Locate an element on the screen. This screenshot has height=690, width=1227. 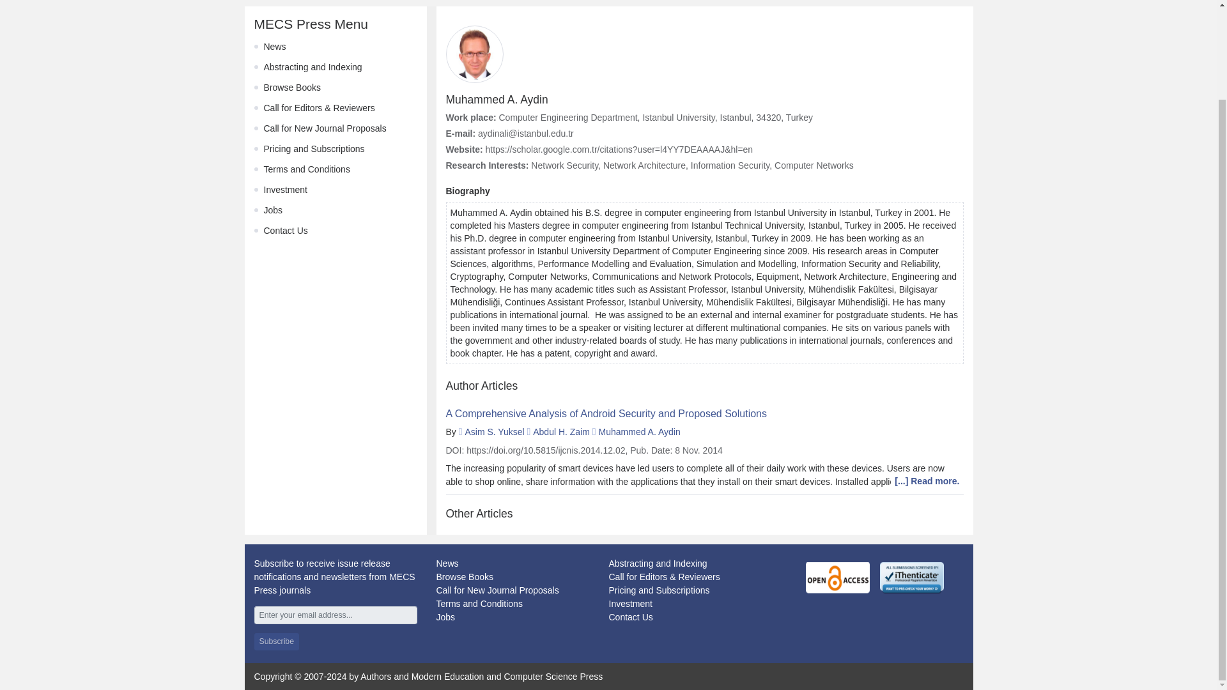
Browse Books is located at coordinates (291, 87).